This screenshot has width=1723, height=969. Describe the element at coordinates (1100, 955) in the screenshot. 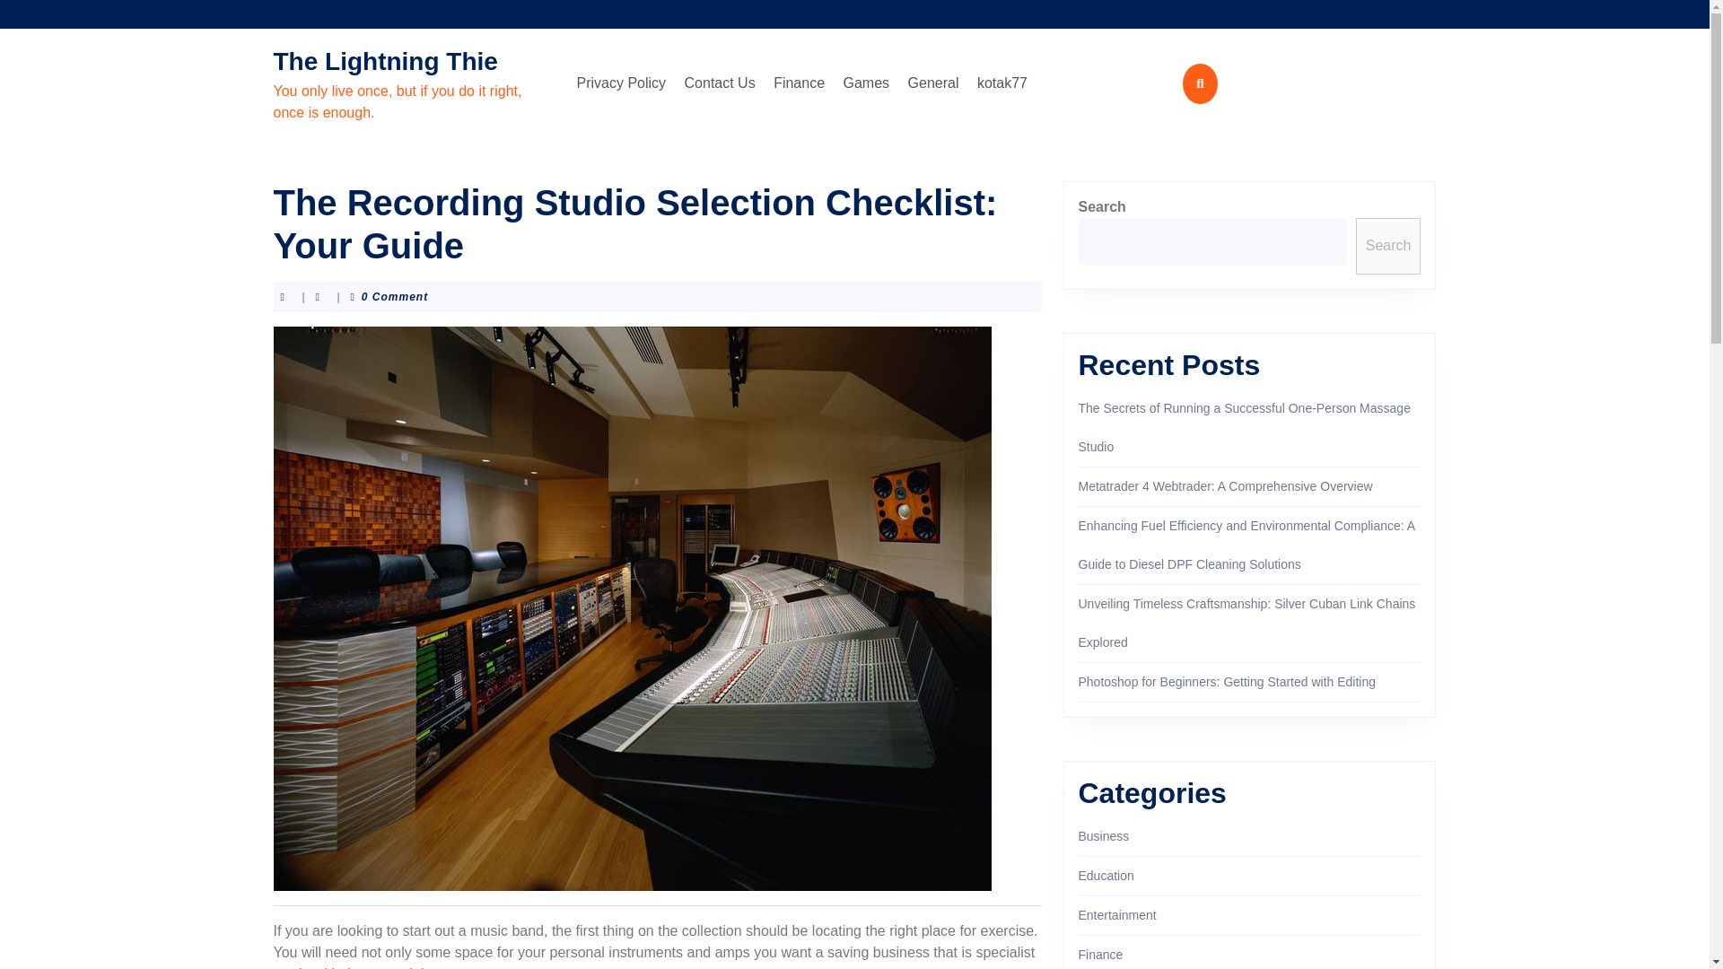

I see `Finance` at that location.